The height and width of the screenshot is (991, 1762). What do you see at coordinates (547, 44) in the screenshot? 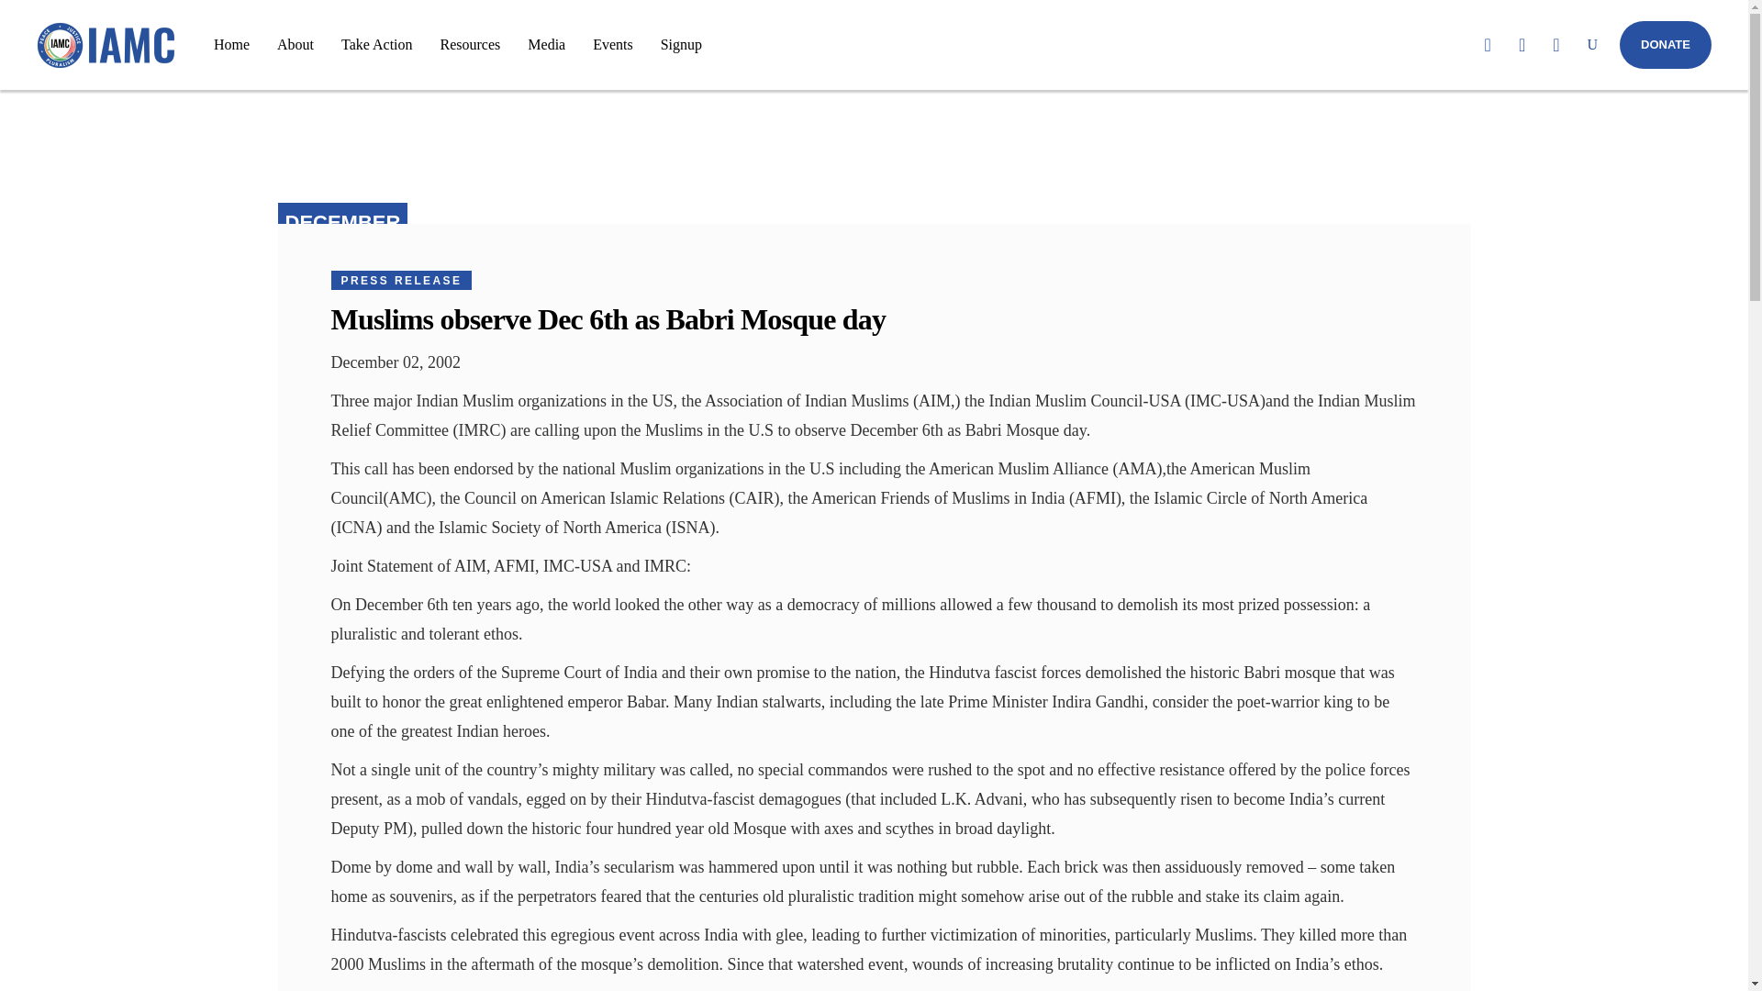
I see `Media` at bounding box center [547, 44].